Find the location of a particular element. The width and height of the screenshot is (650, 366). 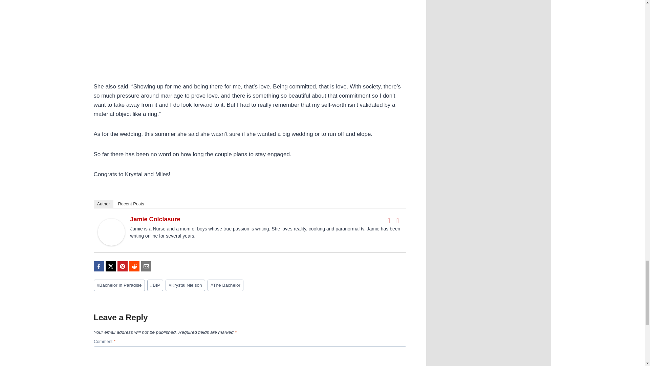

Jamie Colclasure is located at coordinates (111, 232).